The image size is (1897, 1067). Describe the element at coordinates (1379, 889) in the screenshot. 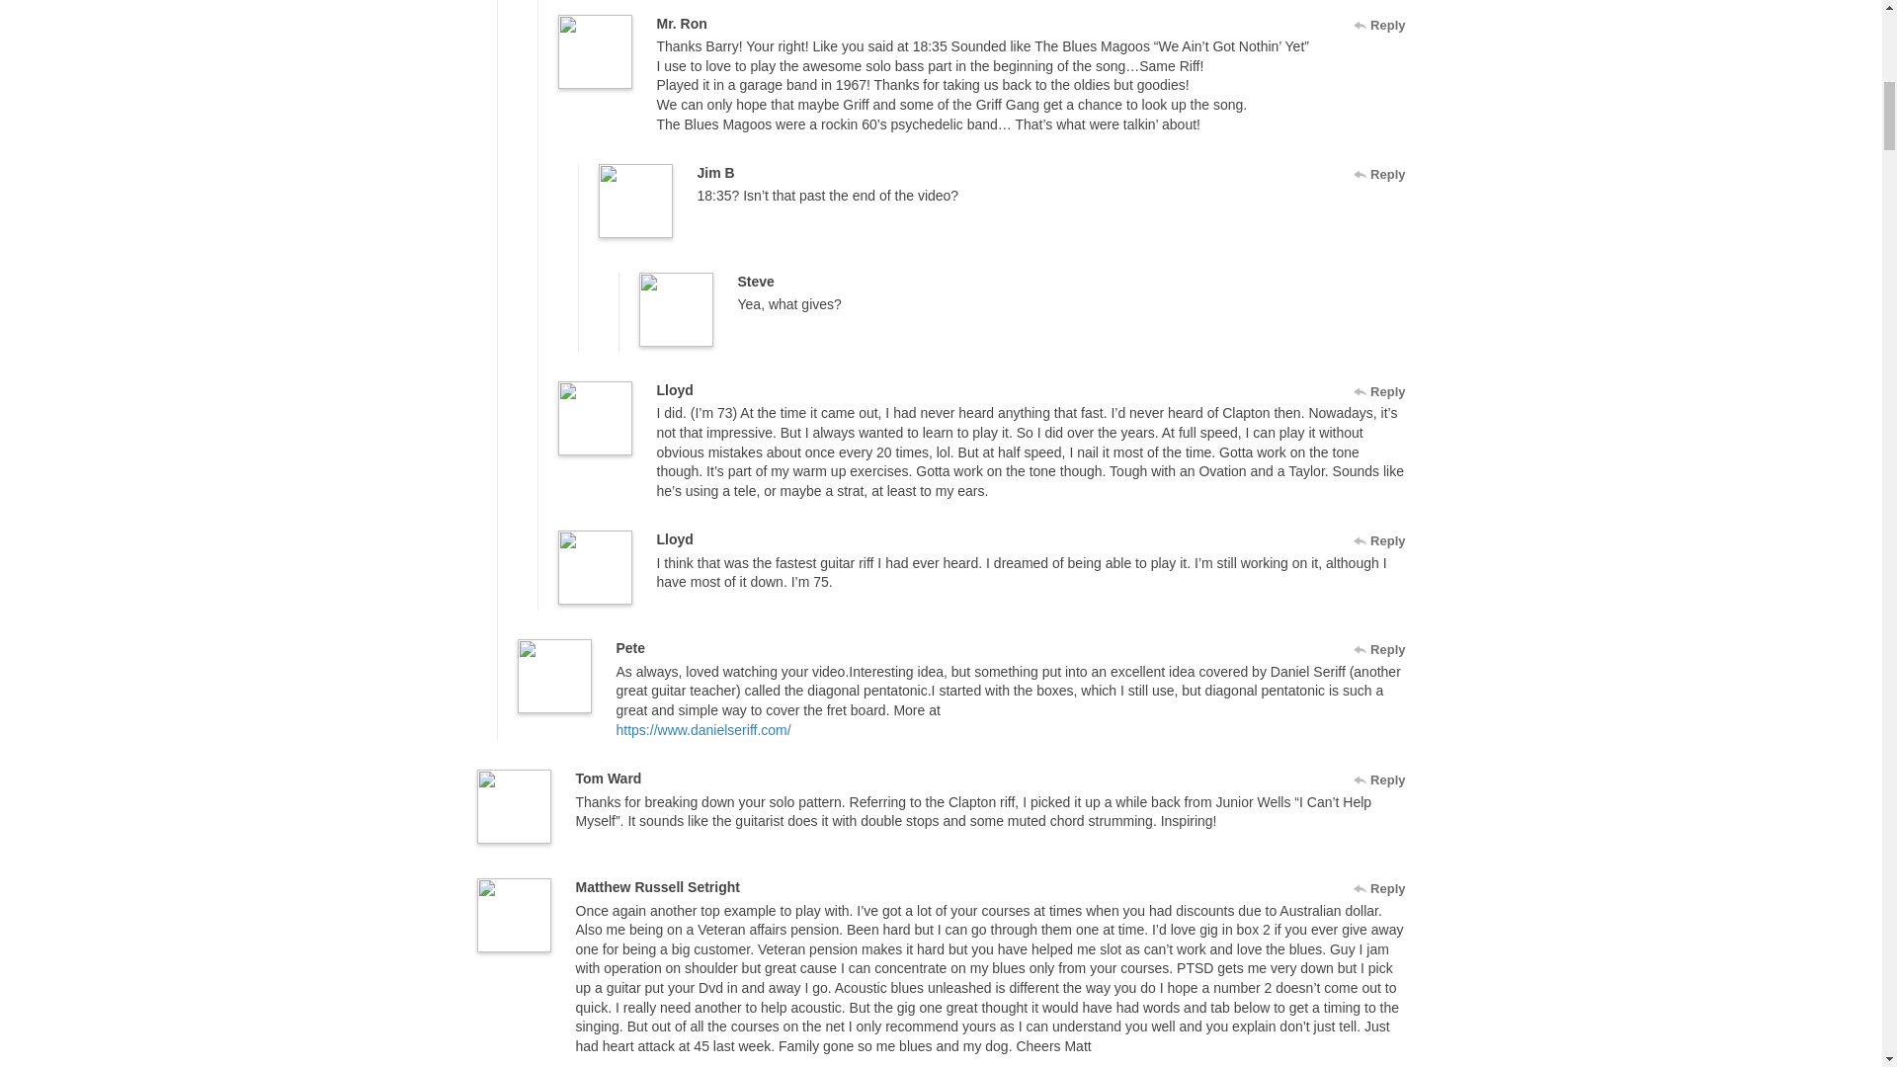

I see `Reply` at that location.